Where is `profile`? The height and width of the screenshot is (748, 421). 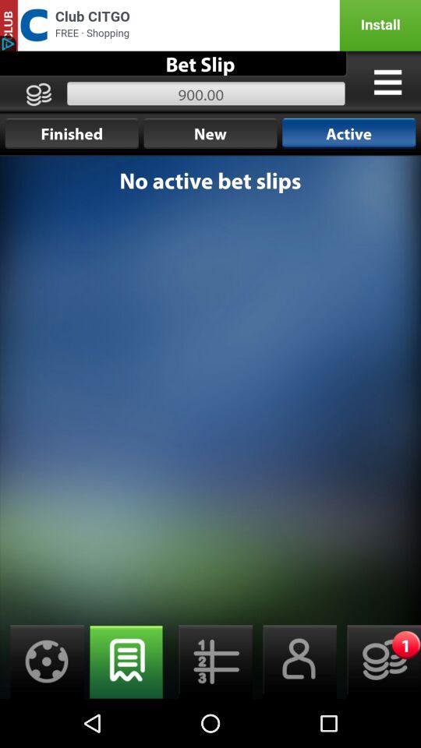 profile is located at coordinates (295, 662).